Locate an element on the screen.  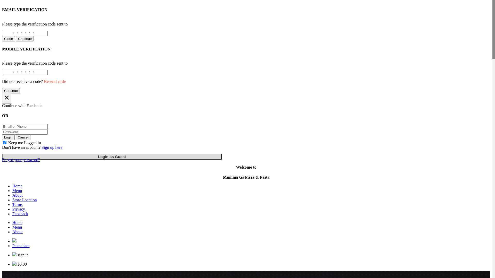
Continue with Facebook is located at coordinates (246, 106).